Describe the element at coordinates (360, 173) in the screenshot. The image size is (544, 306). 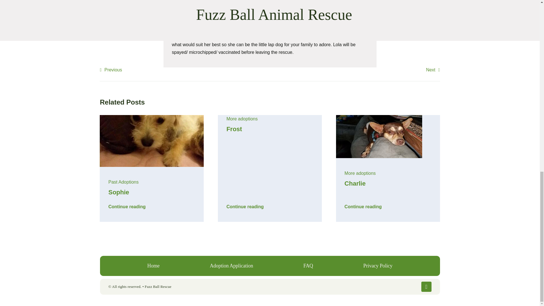
I see `More adoptions` at that location.